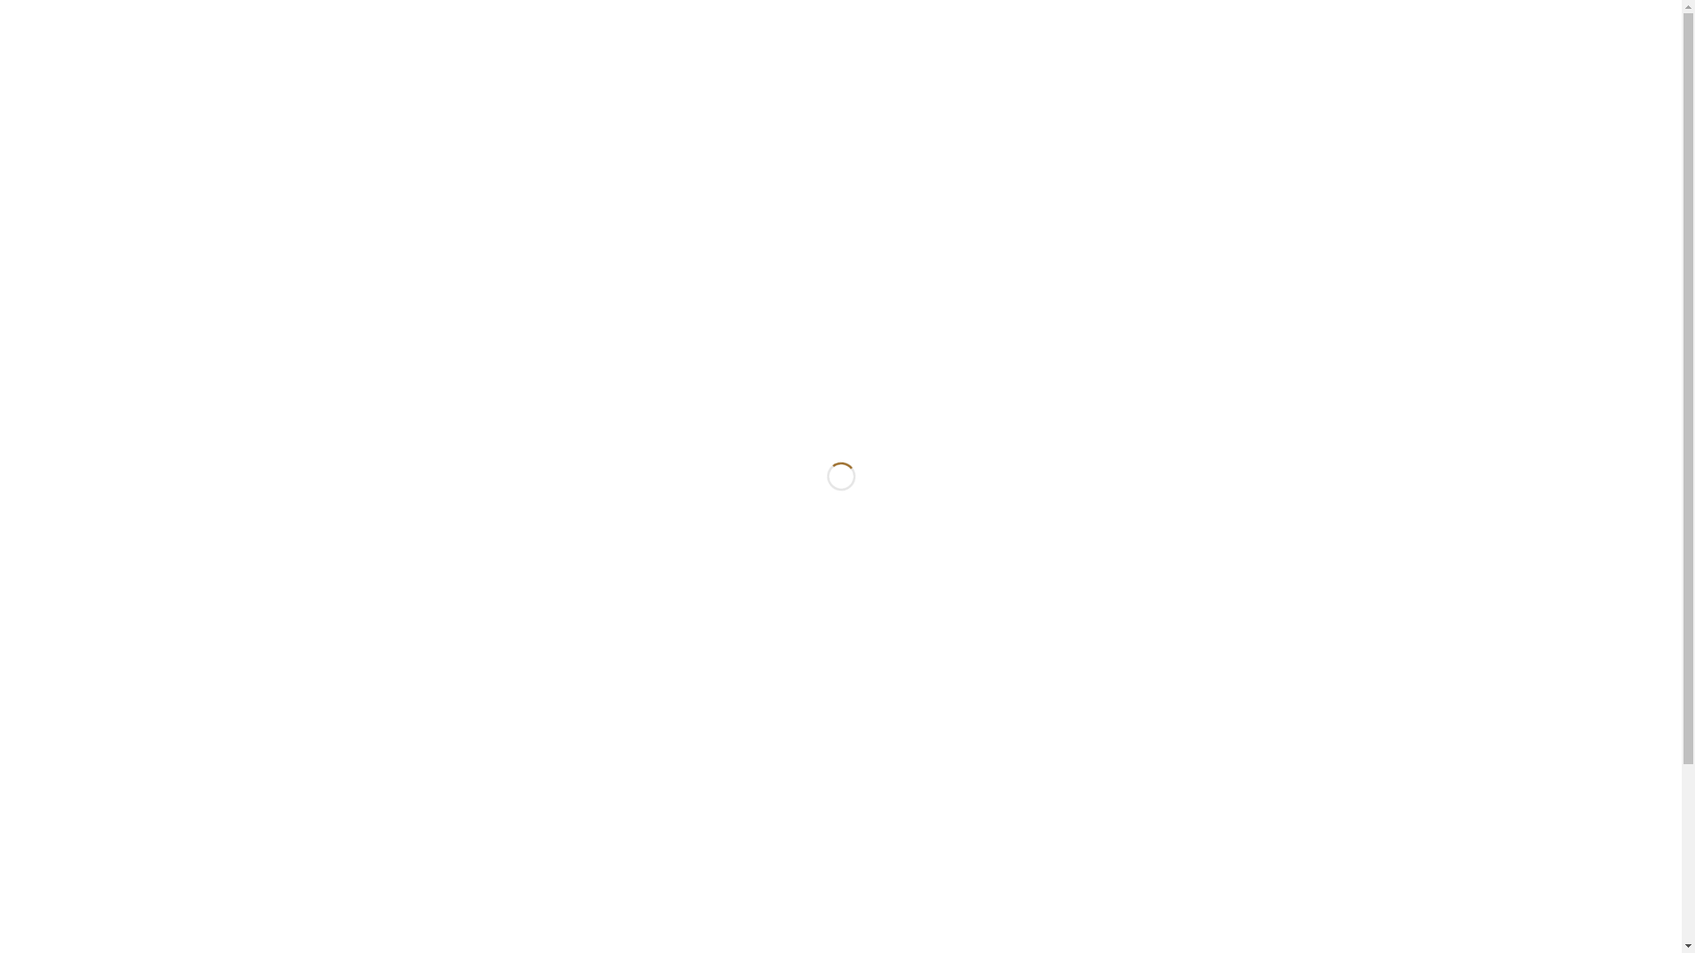  Describe the element at coordinates (1098, 65) in the screenshot. I see `PORTFOLIO` at that location.